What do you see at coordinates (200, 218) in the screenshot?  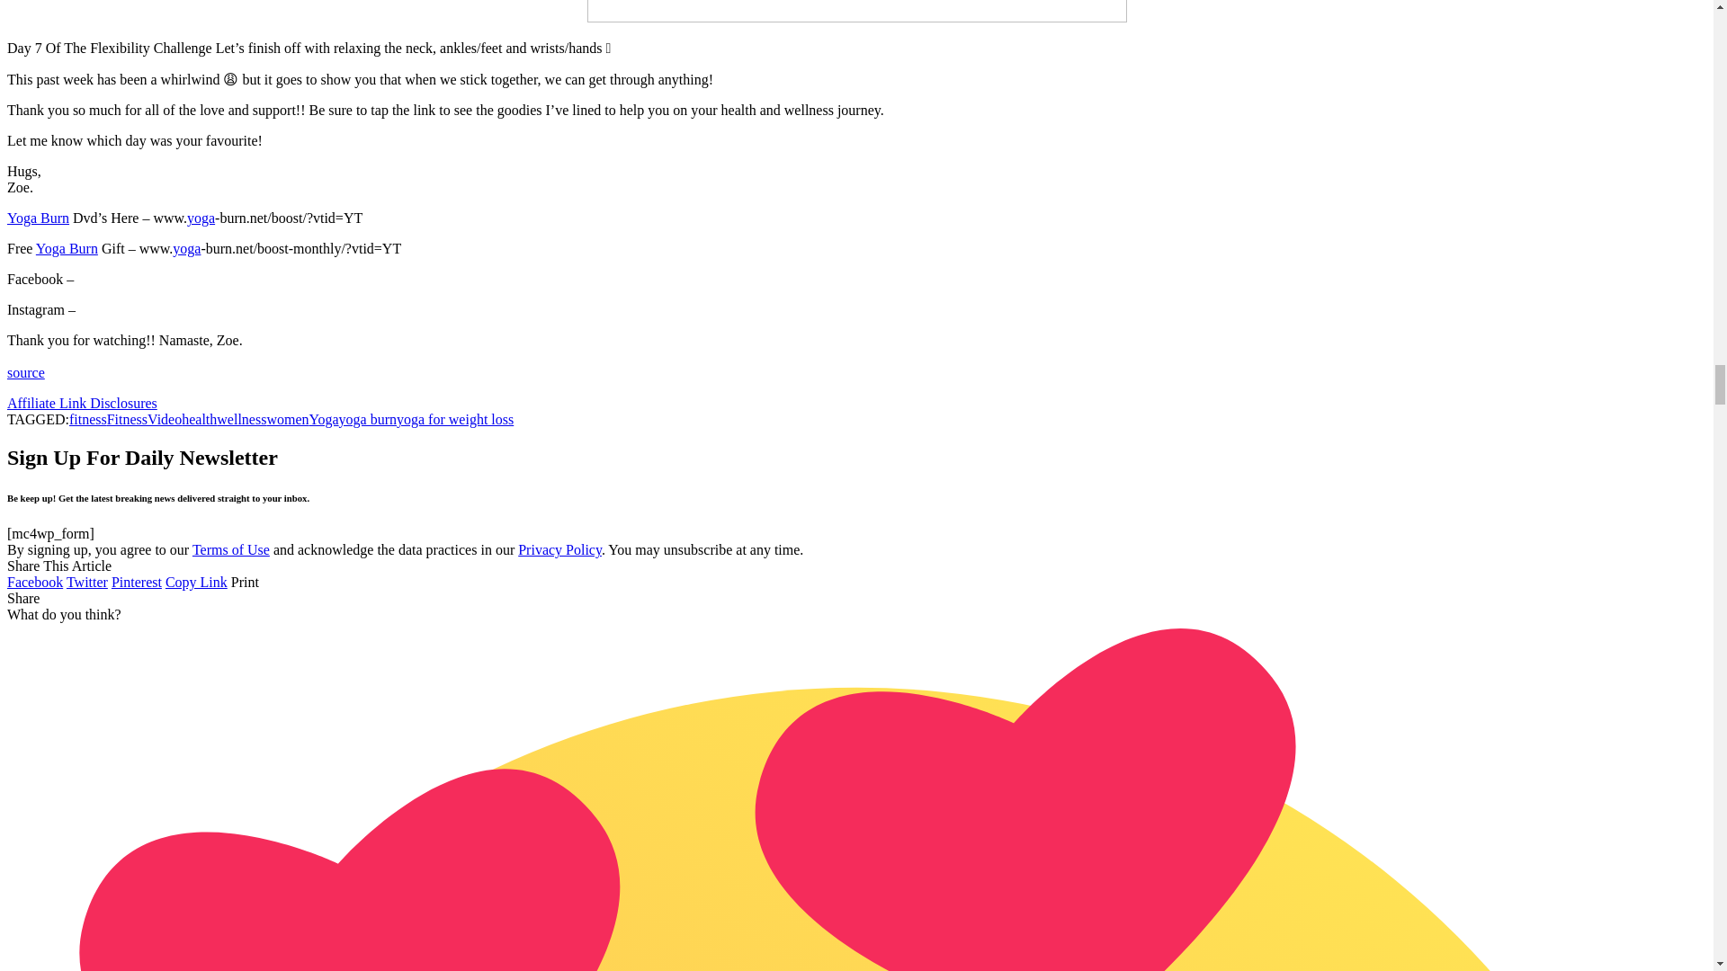 I see `Yoga Burn For Women` at bounding box center [200, 218].